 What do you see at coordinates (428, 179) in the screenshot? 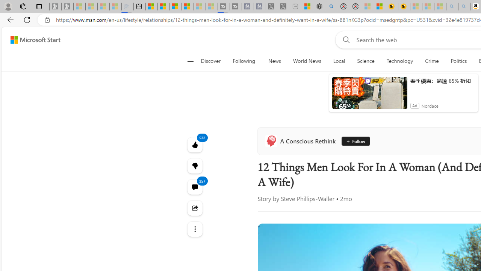
I see `Discover Magazine` at bounding box center [428, 179].